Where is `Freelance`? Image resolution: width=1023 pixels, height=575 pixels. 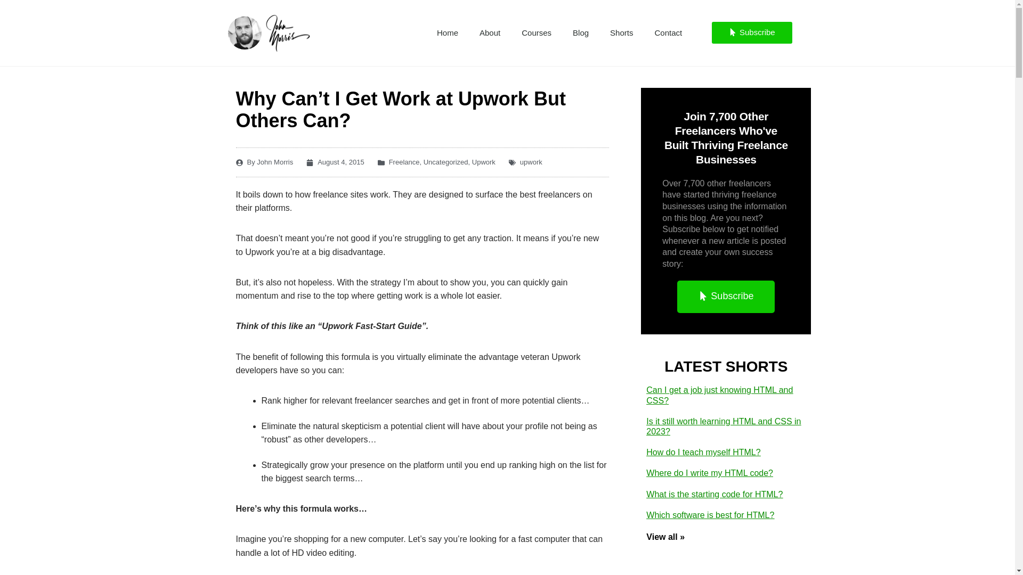 Freelance is located at coordinates (404, 162).